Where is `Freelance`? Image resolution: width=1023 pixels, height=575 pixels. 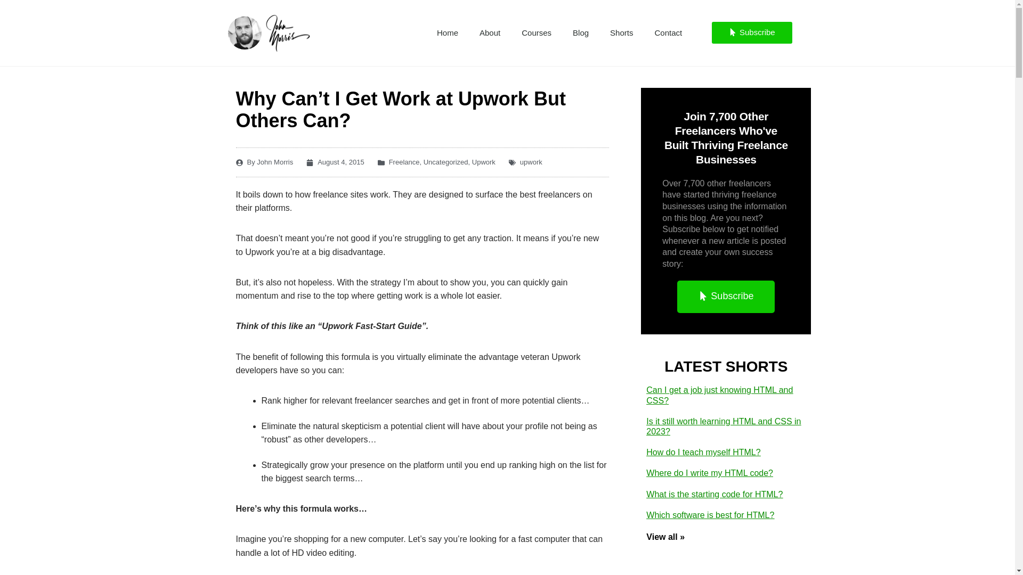 Freelance is located at coordinates (404, 162).